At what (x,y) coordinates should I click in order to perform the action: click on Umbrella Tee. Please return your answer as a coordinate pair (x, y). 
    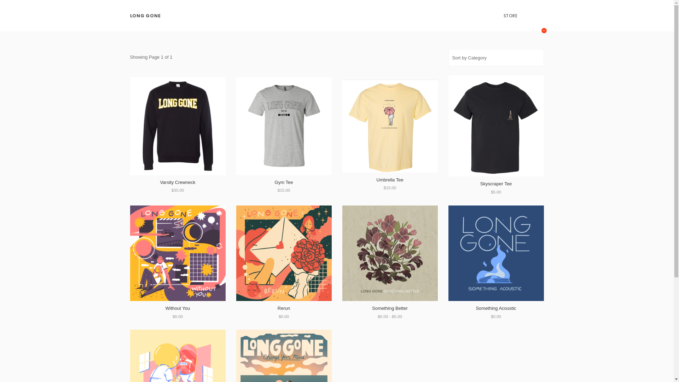
    Looking at the image, I should click on (390, 180).